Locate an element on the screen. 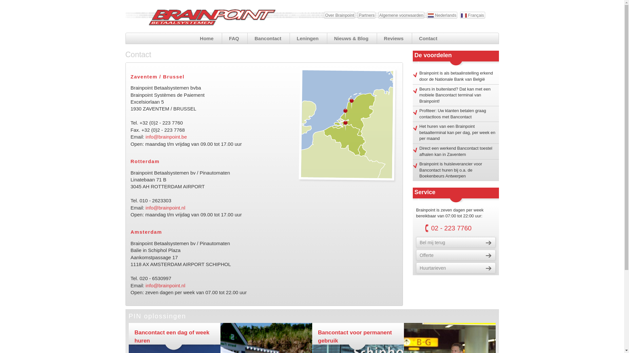 The width and height of the screenshot is (629, 353). Algemene voorwaarden is located at coordinates (402, 15).